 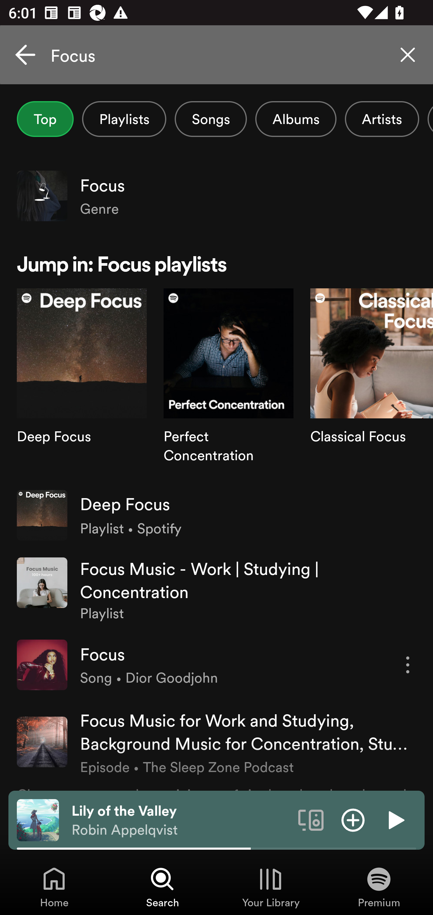 I want to click on Premium, Tab 4 of 4 Premium Premium, so click(x=379, y=887).